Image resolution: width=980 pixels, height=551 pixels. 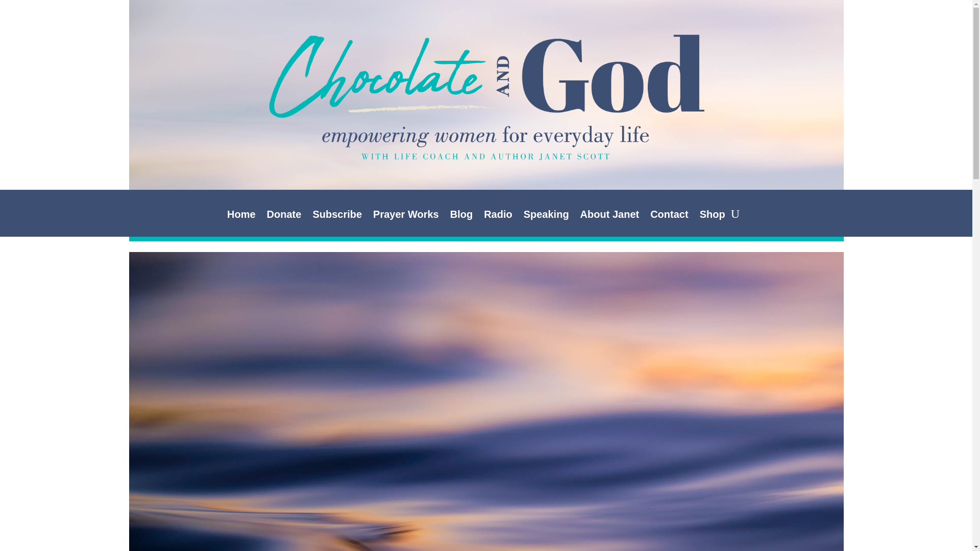 What do you see at coordinates (284, 216) in the screenshot?
I see `Donate` at bounding box center [284, 216].